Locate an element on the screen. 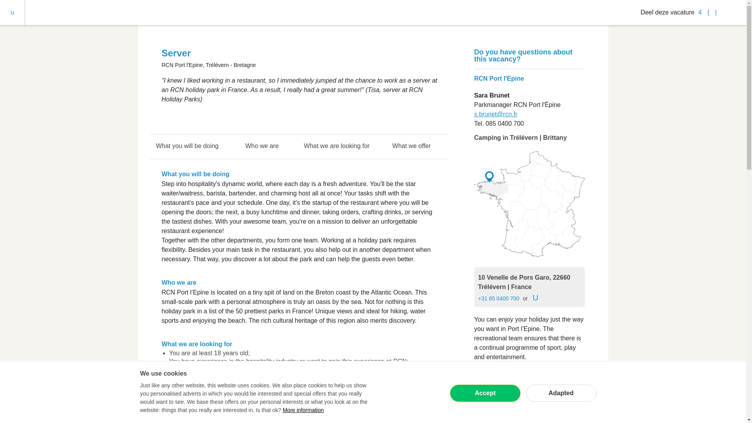 Image resolution: width=752 pixels, height=423 pixels. What we offer is located at coordinates (411, 146).